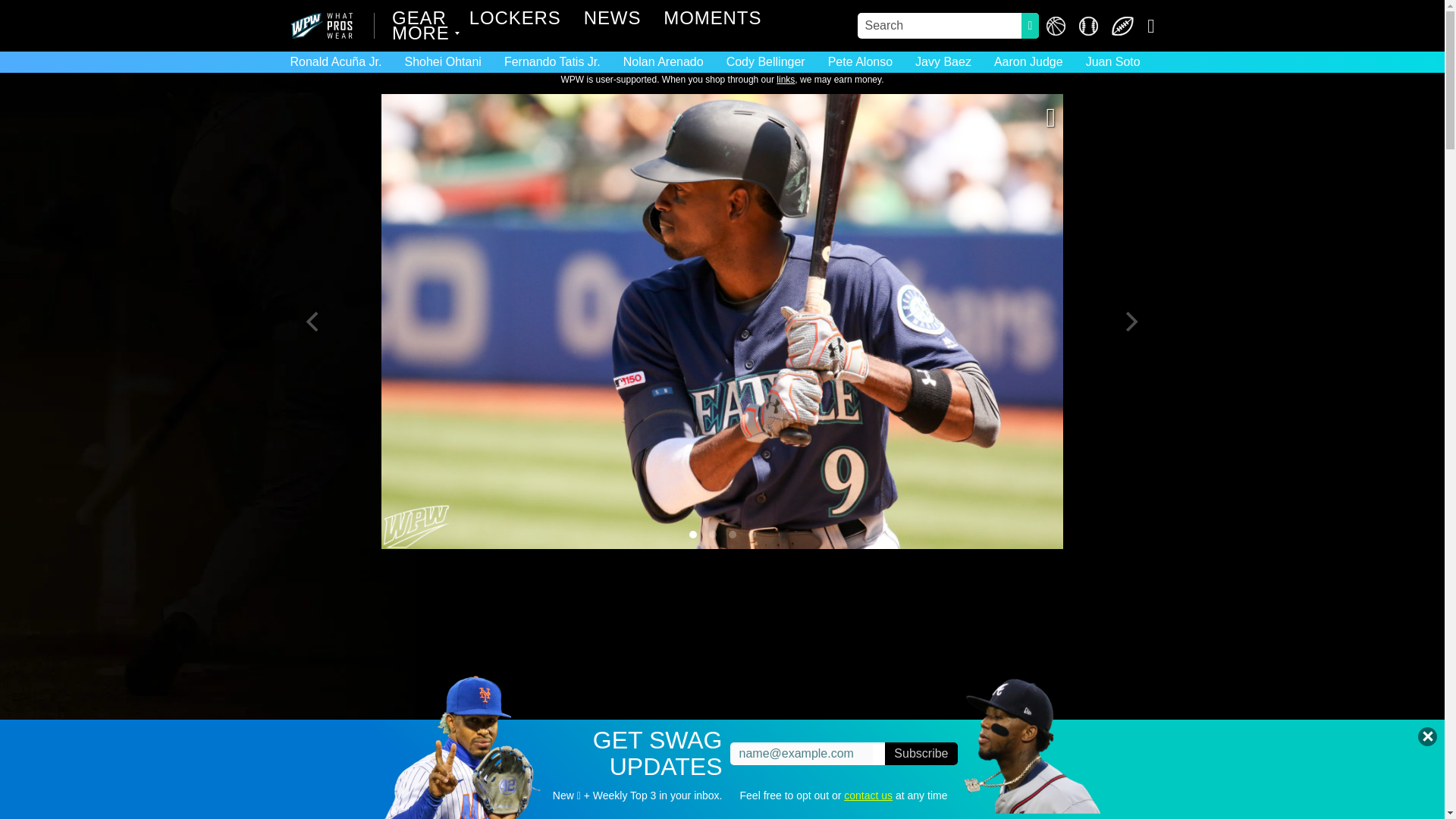 This screenshot has height=819, width=1456. Describe the element at coordinates (422, 35) in the screenshot. I see `More` at that location.